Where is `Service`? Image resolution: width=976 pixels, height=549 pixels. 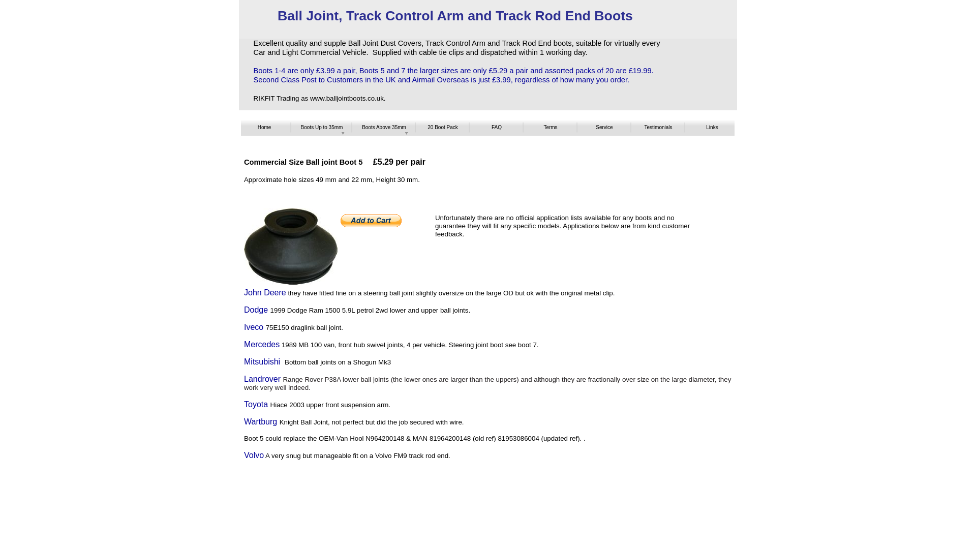
Service is located at coordinates (604, 127).